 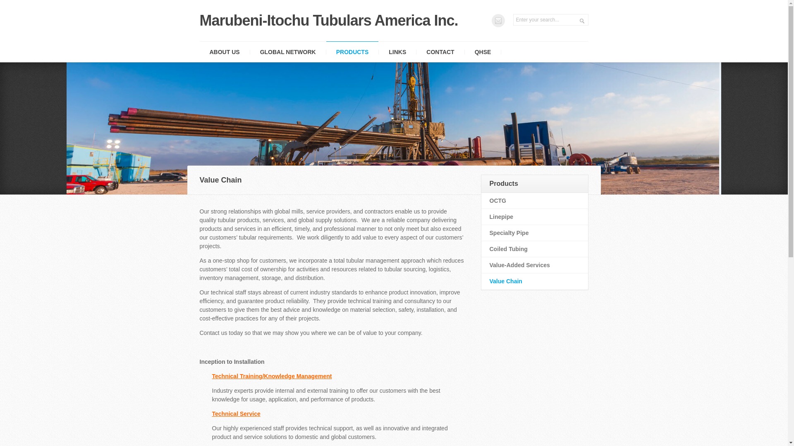 What do you see at coordinates (534, 184) in the screenshot?
I see `Products` at bounding box center [534, 184].